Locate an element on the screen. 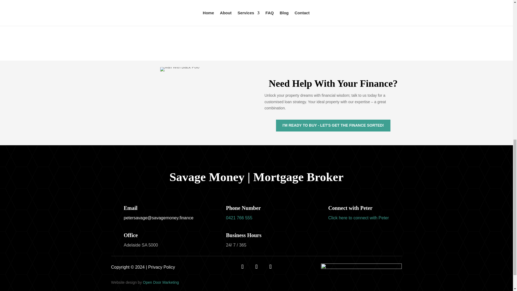  0421 766 555 is located at coordinates (239, 218).